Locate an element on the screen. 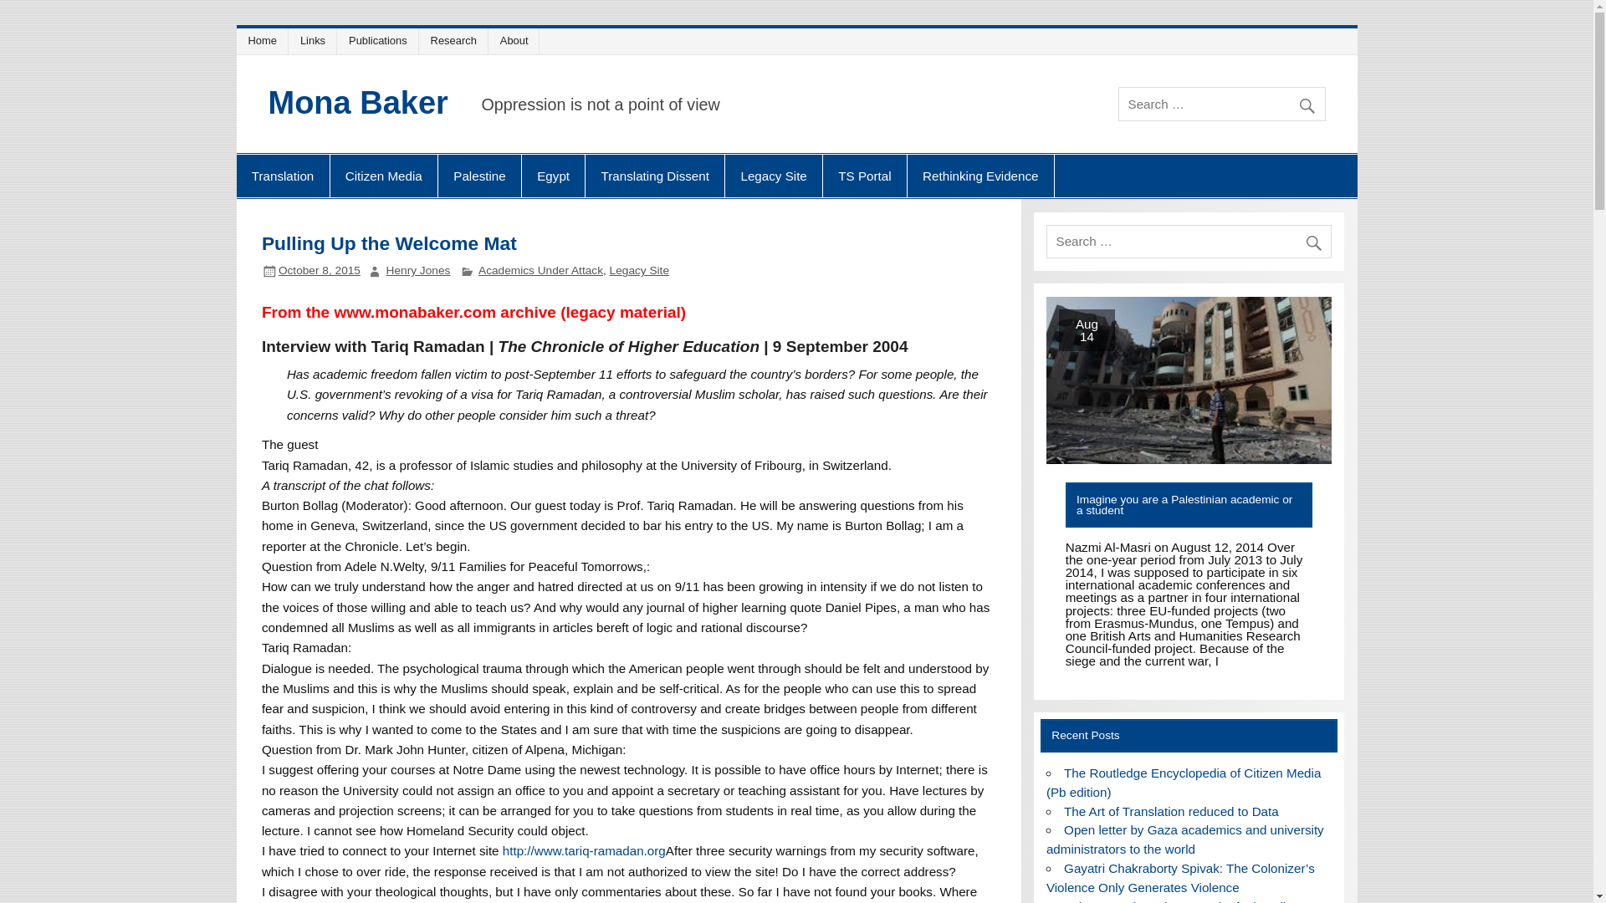 The height and width of the screenshot is (903, 1606). Publications is located at coordinates (380, 40).